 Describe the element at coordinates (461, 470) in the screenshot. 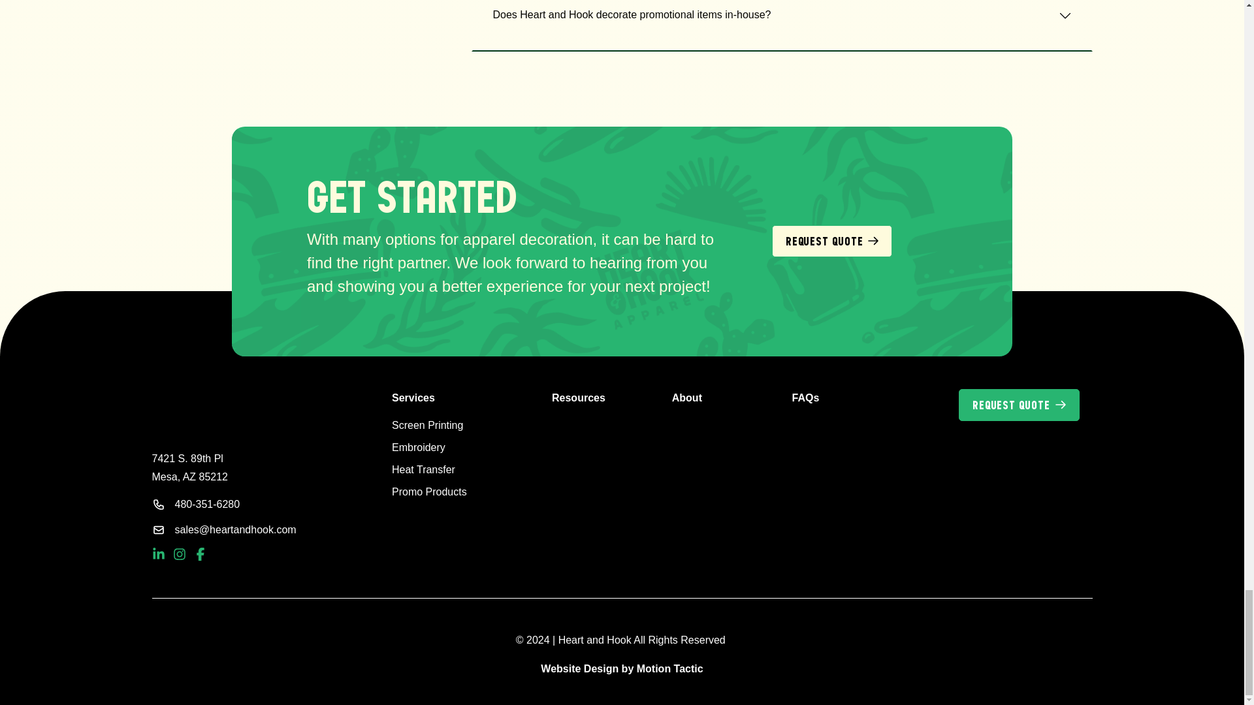

I see `Heat Transfer` at that location.